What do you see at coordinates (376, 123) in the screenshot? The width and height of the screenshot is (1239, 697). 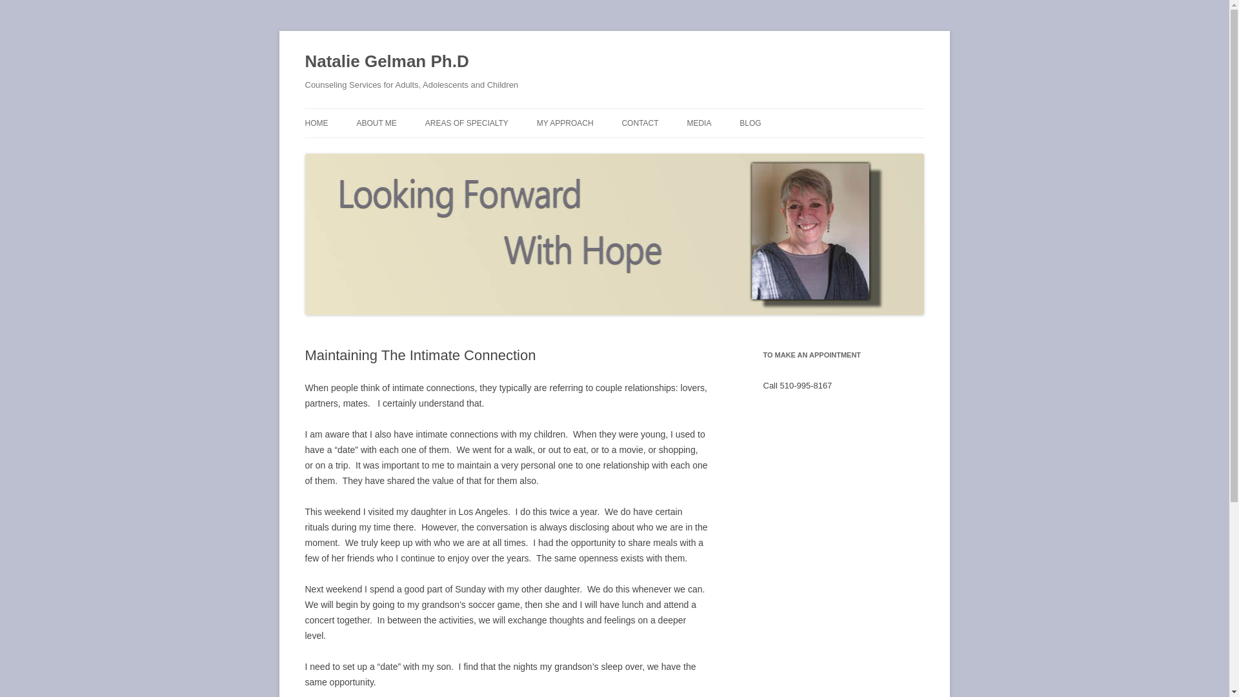 I see `ABOUT ME` at bounding box center [376, 123].